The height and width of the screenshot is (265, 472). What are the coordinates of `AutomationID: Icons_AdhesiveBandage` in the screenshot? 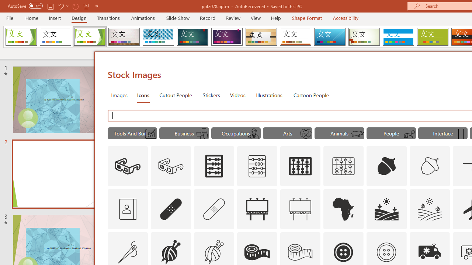 It's located at (171, 209).